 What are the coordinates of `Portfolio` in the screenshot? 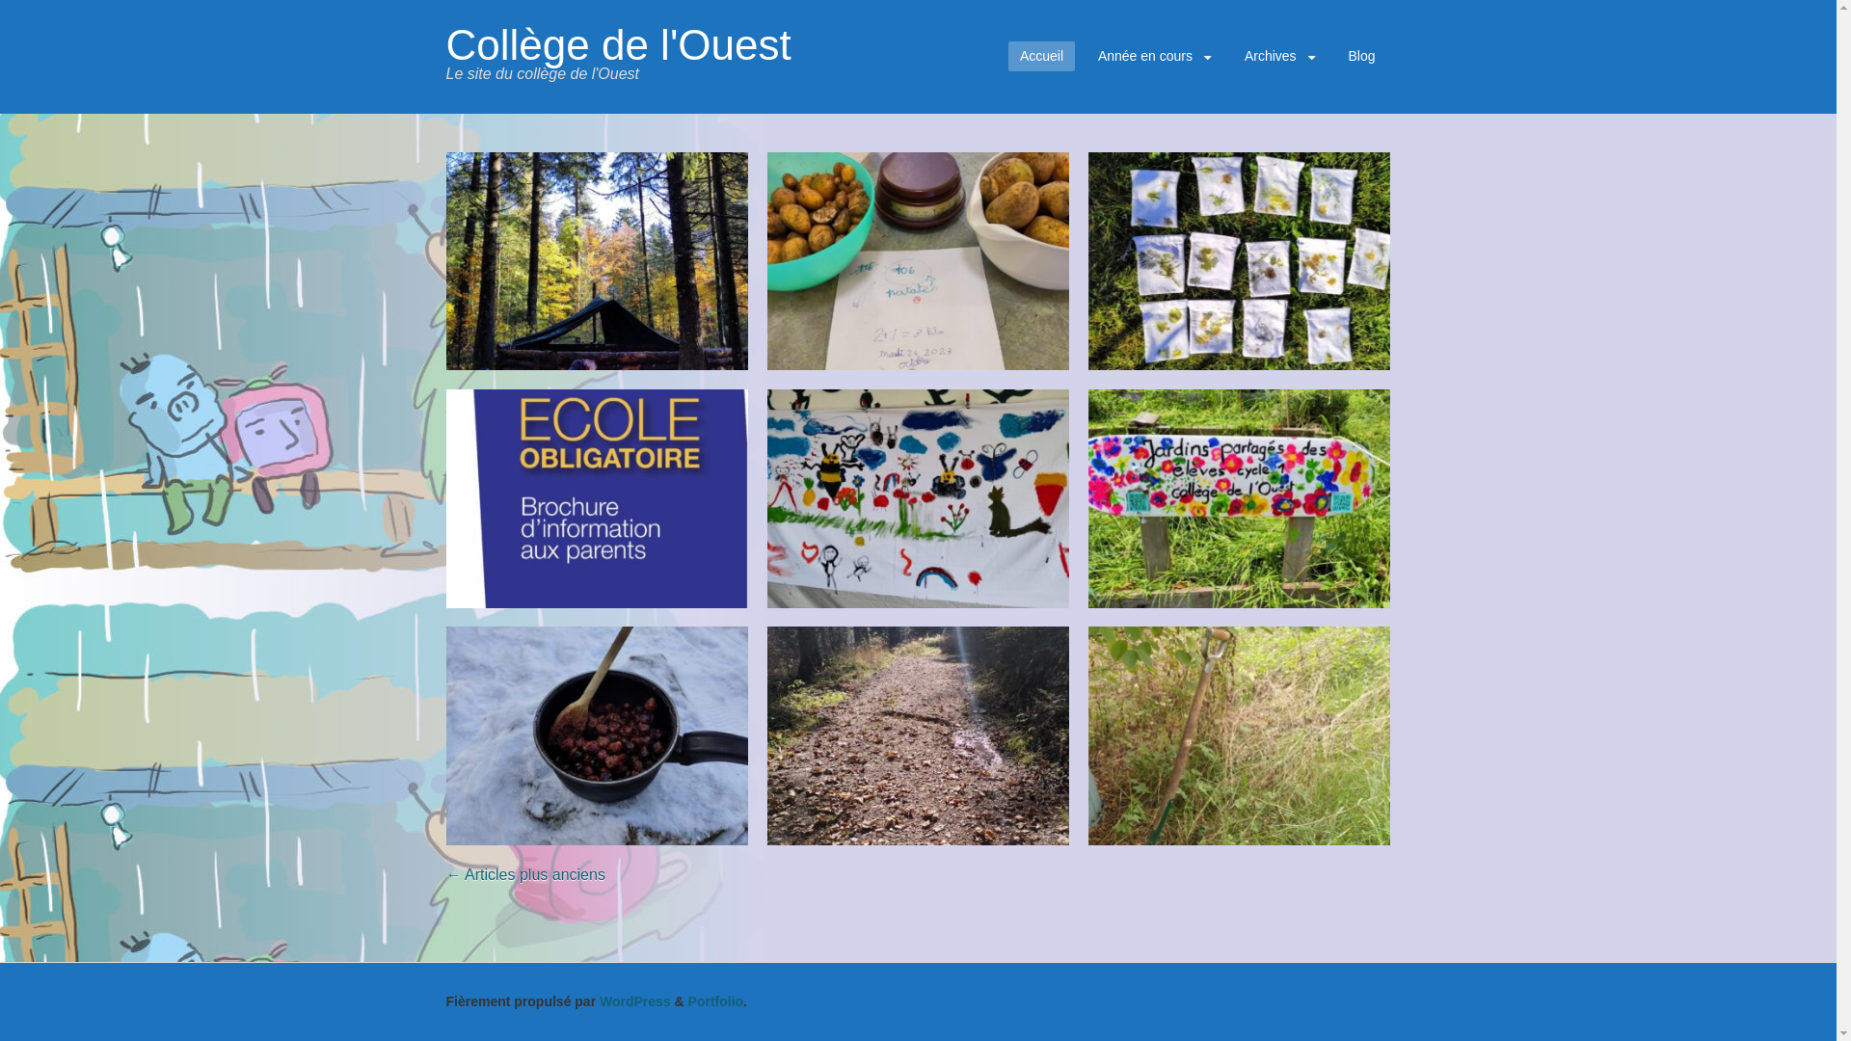 It's located at (716, 1001).